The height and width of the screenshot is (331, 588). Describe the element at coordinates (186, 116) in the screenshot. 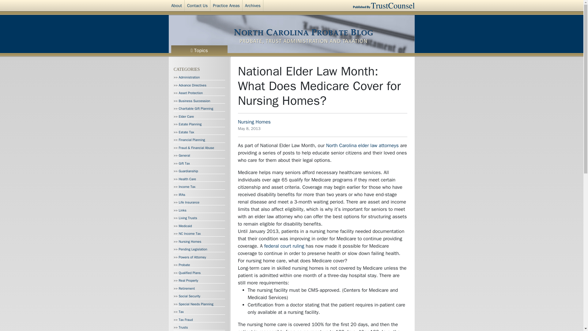

I see `Elder Care` at that location.